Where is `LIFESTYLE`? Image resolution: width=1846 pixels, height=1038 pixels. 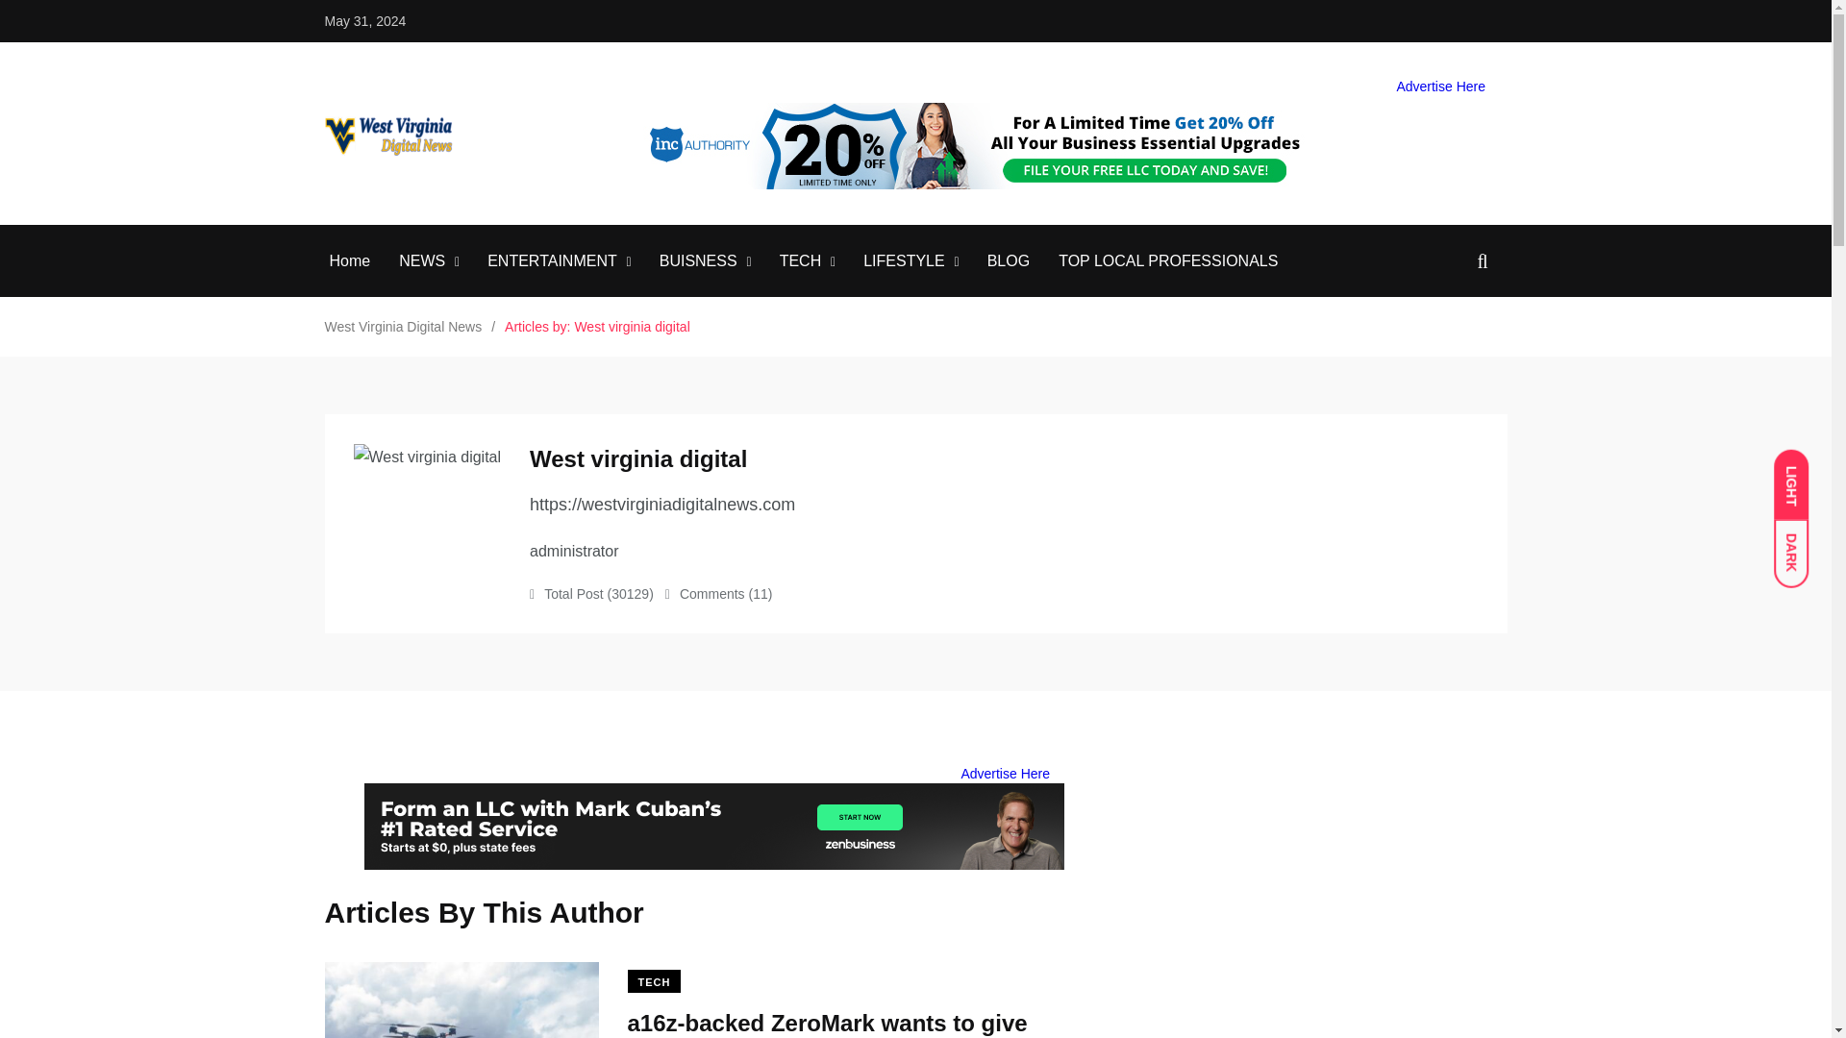 LIFESTYLE is located at coordinates (904, 261).